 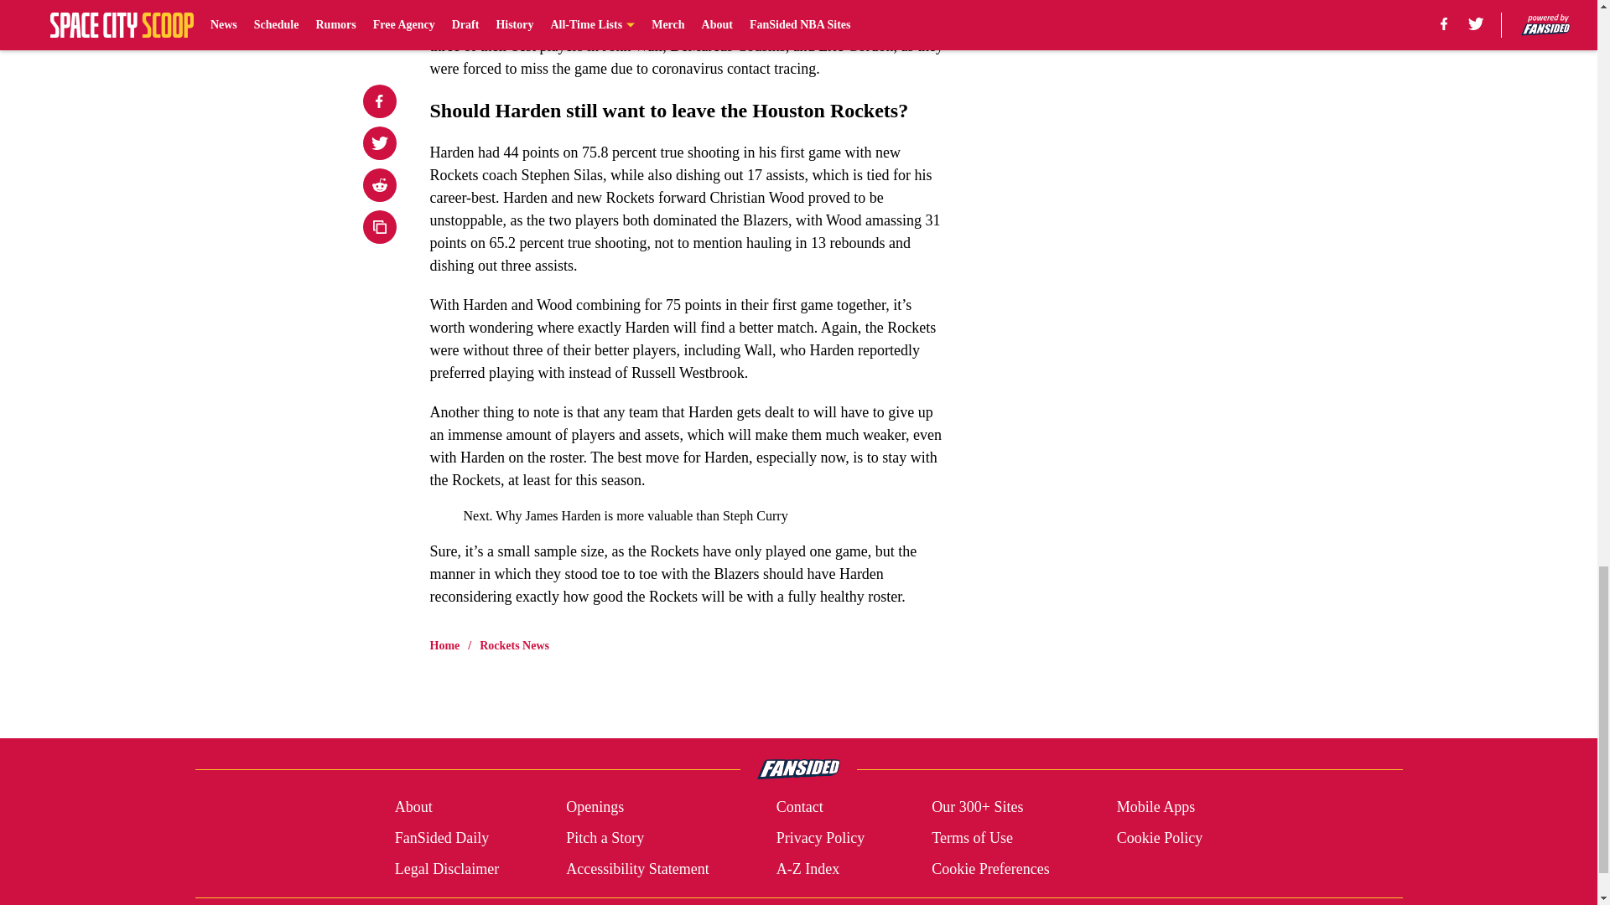 I want to click on Contact, so click(x=799, y=808).